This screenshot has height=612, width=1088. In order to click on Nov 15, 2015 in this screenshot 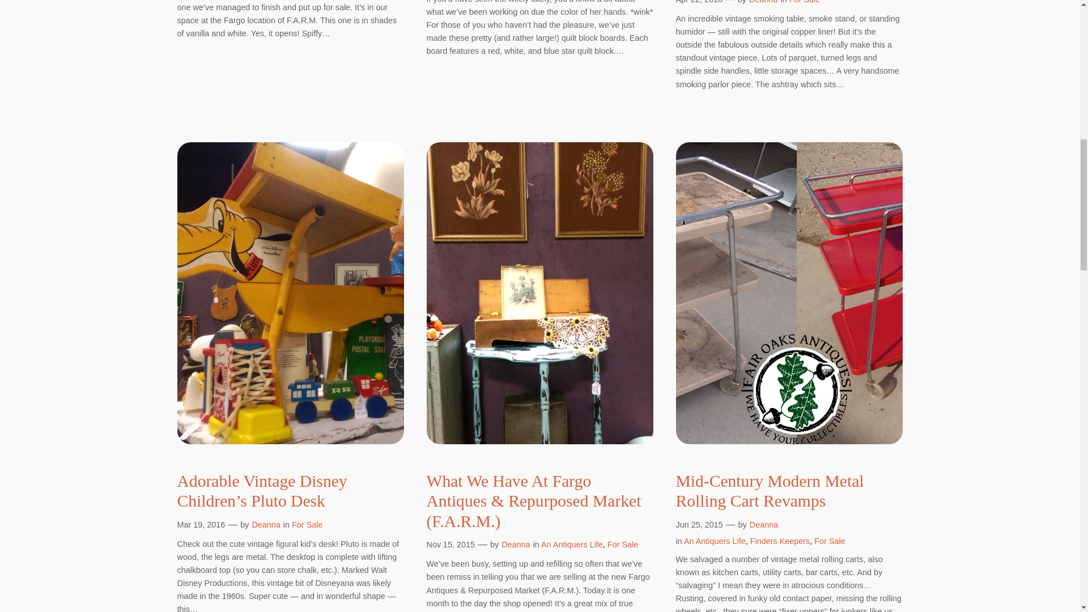, I will do `click(450, 544)`.